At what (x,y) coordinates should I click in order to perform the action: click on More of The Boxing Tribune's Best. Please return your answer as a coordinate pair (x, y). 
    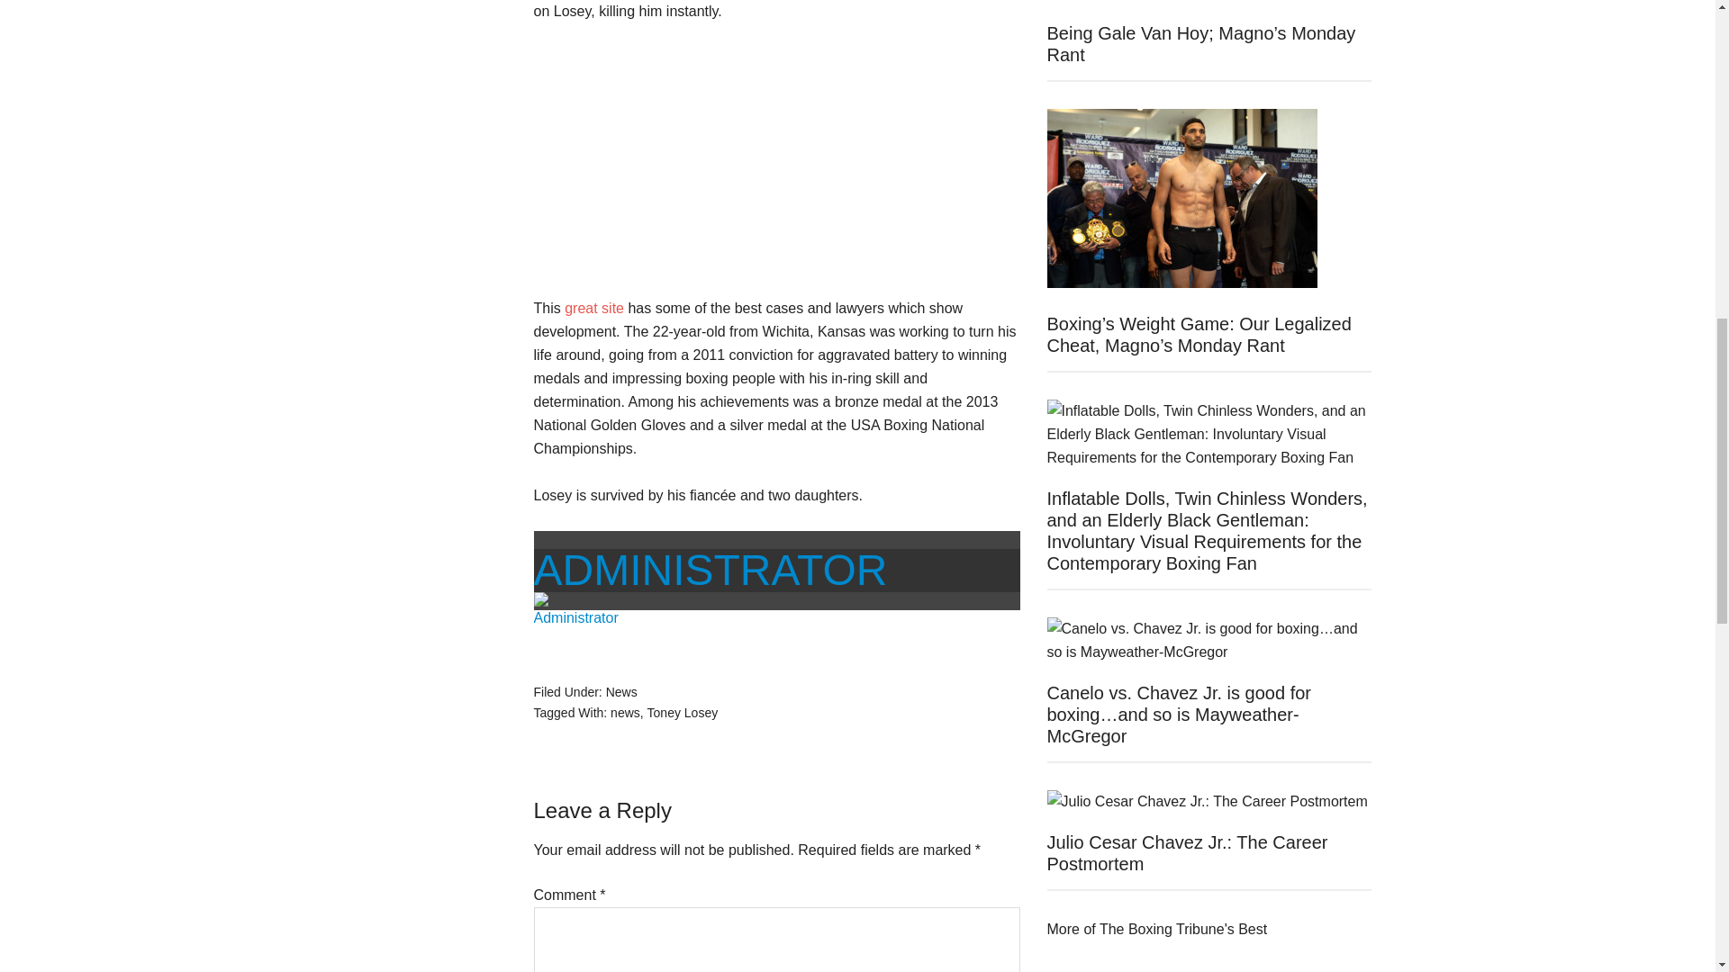
    Looking at the image, I should click on (1156, 929).